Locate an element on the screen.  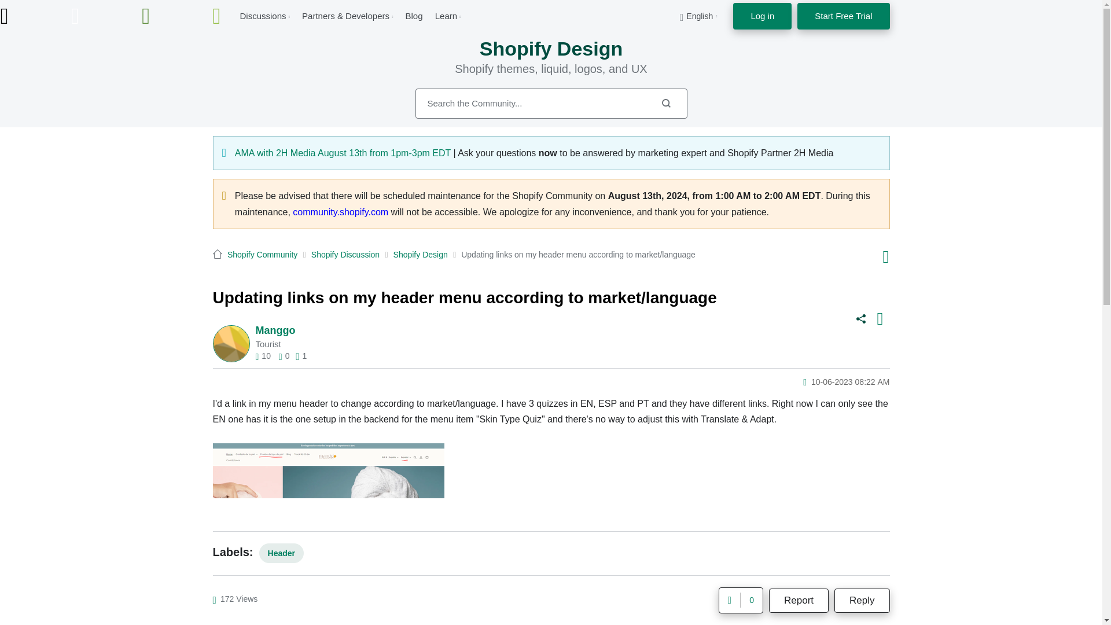
Discussions is located at coordinates (263, 16).